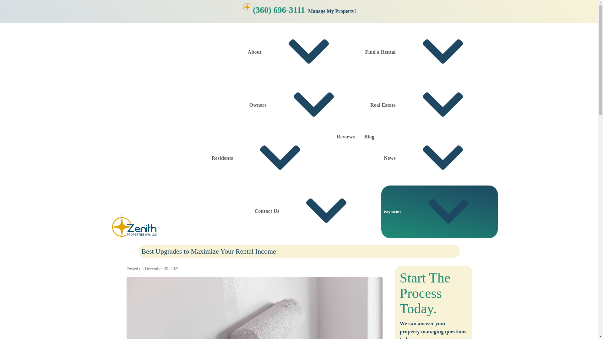 Image resolution: width=603 pixels, height=339 pixels. What do you see at coordinates (301, 53) in the screenshot?
I see `About` at bounding box center [301, 53].